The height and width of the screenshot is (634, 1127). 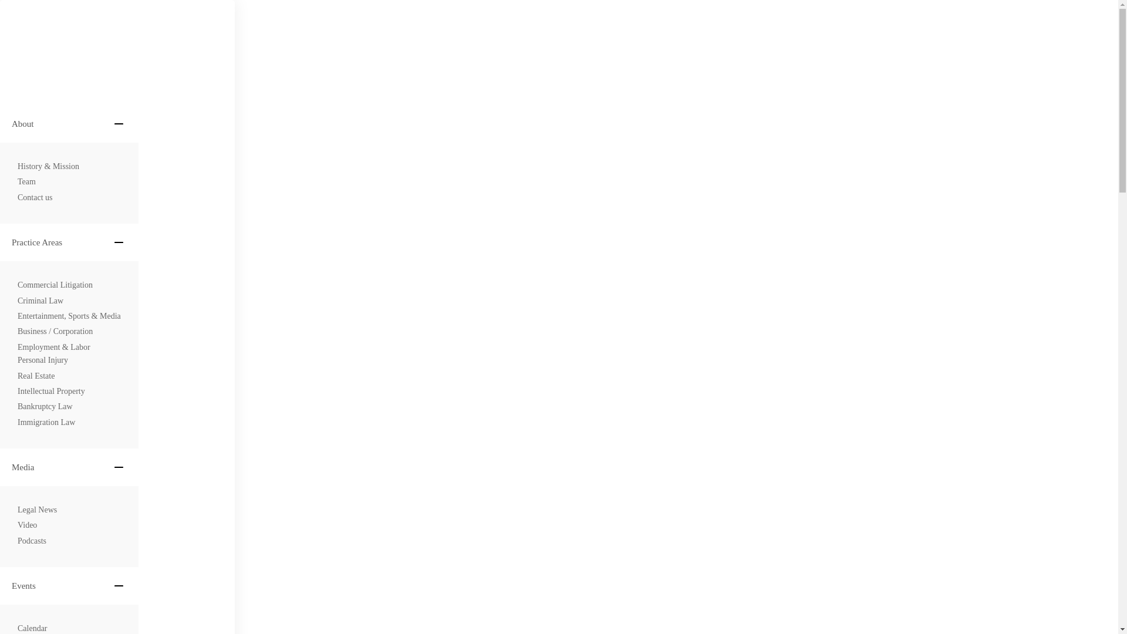 I want to click on Legal News, so click(x=38, y=510).